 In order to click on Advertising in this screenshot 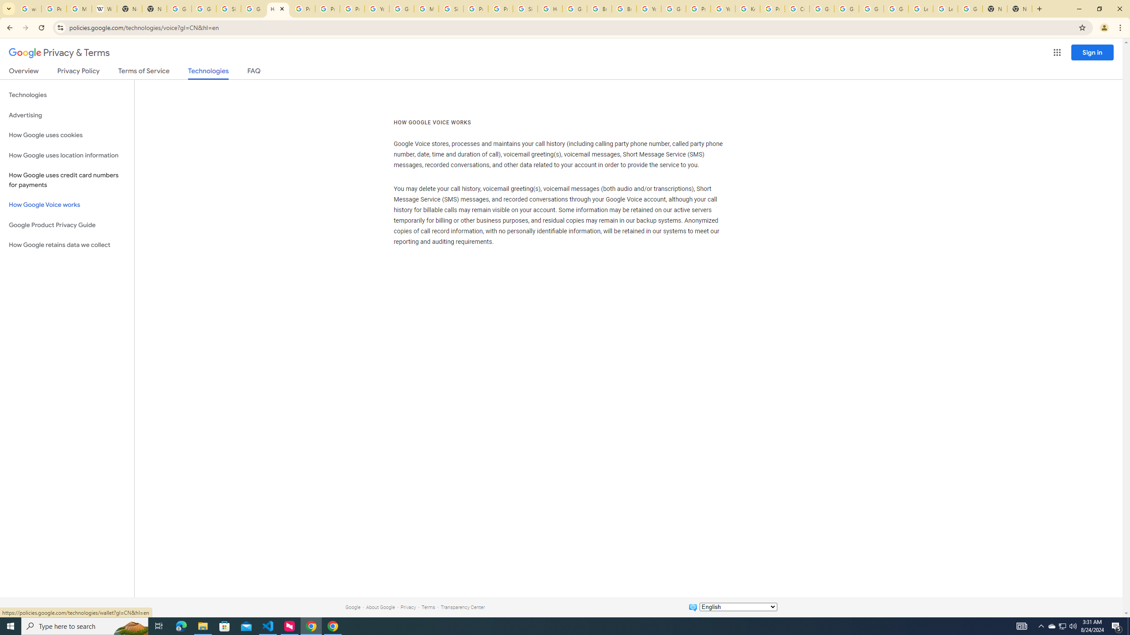, I will do `click(67, 115)`.